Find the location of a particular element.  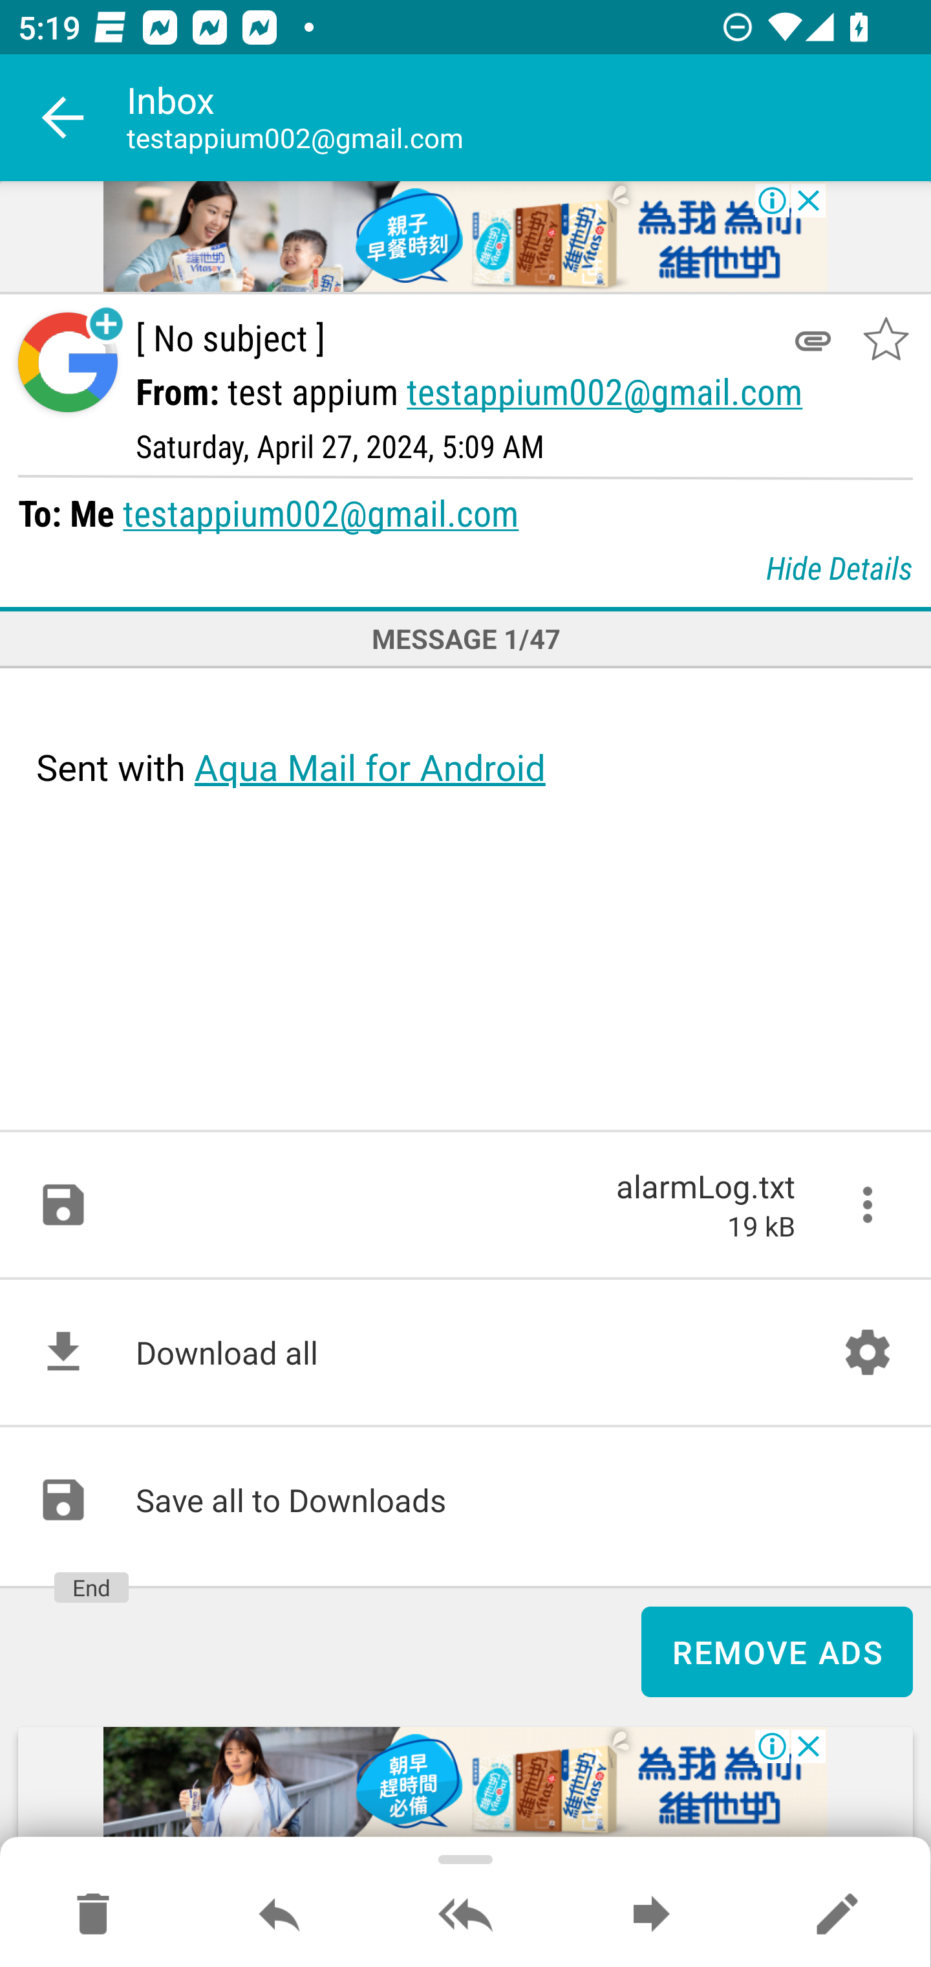

Move to Deleted is located at coordinates (93, 1915).